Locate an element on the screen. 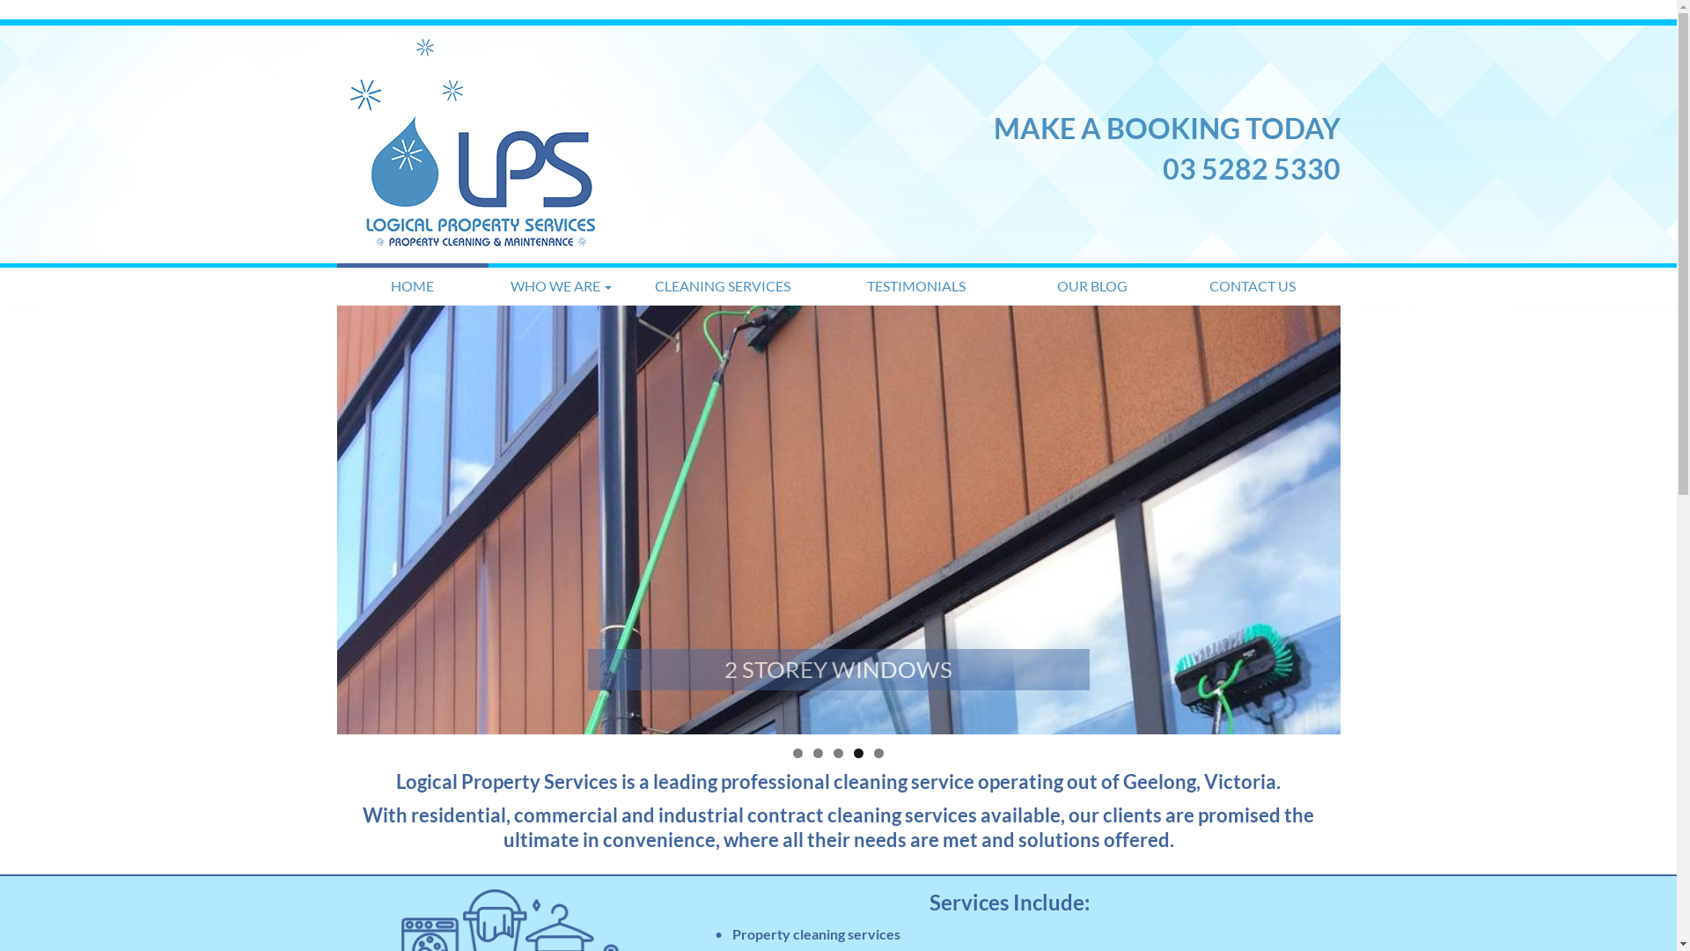 The height and width of the screenshot is (951, 1690). 03 5282 5330 is located at coordinates (1251, 169).